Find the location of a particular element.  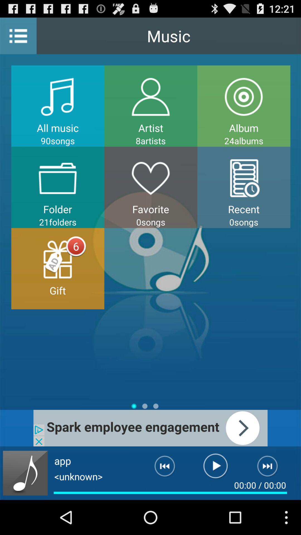

select to play music is located at coordinates (216, 468).